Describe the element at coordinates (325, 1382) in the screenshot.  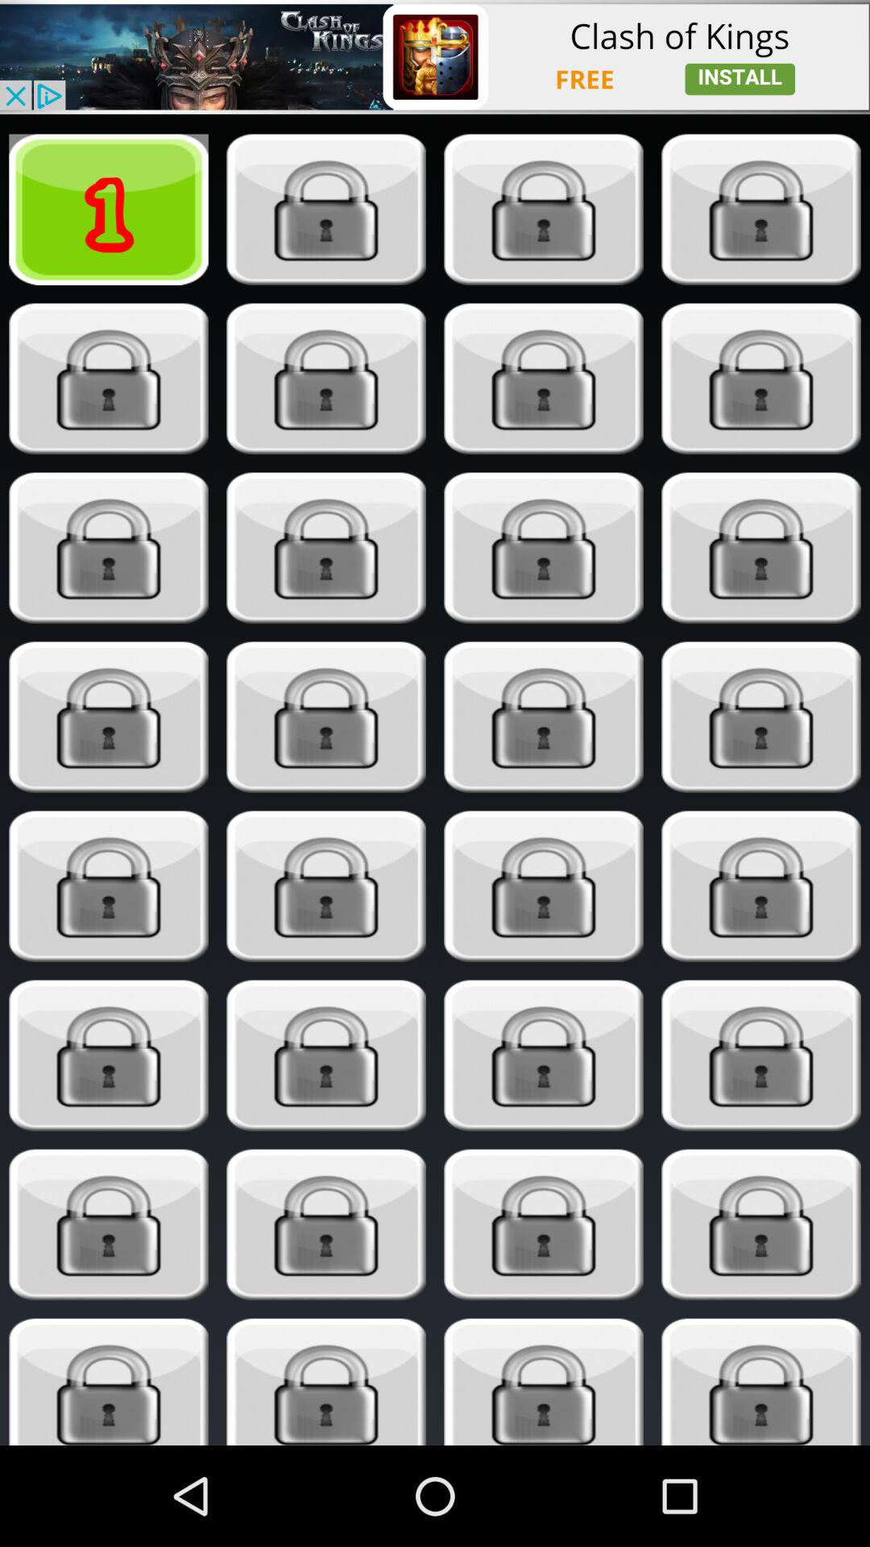
I see `select the widget` at that location.